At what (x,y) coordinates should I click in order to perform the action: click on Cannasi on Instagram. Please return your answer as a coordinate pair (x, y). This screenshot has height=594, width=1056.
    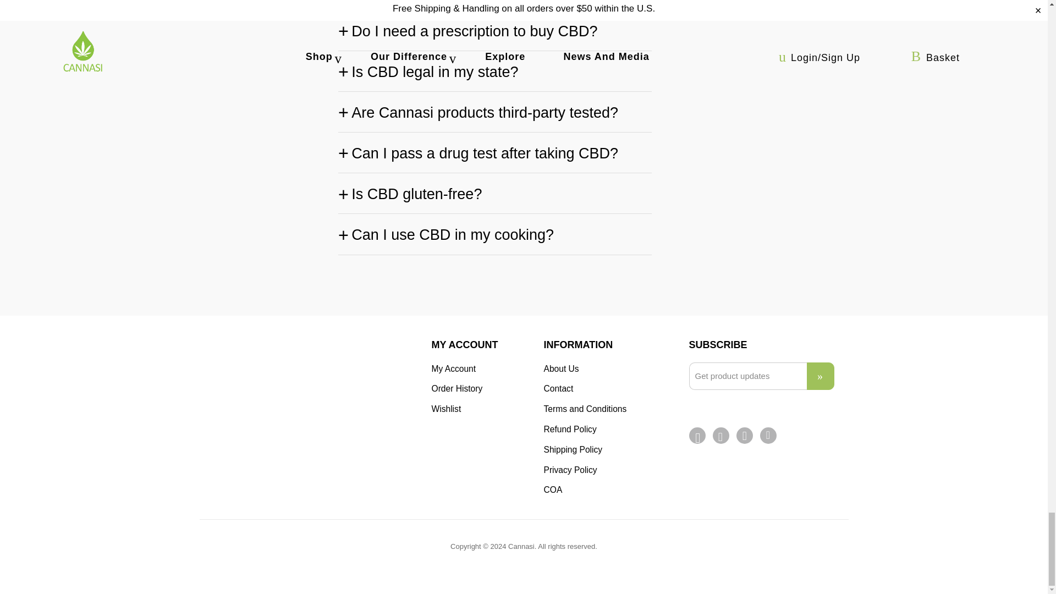
    Looking at the image, I should click on (745, 436).